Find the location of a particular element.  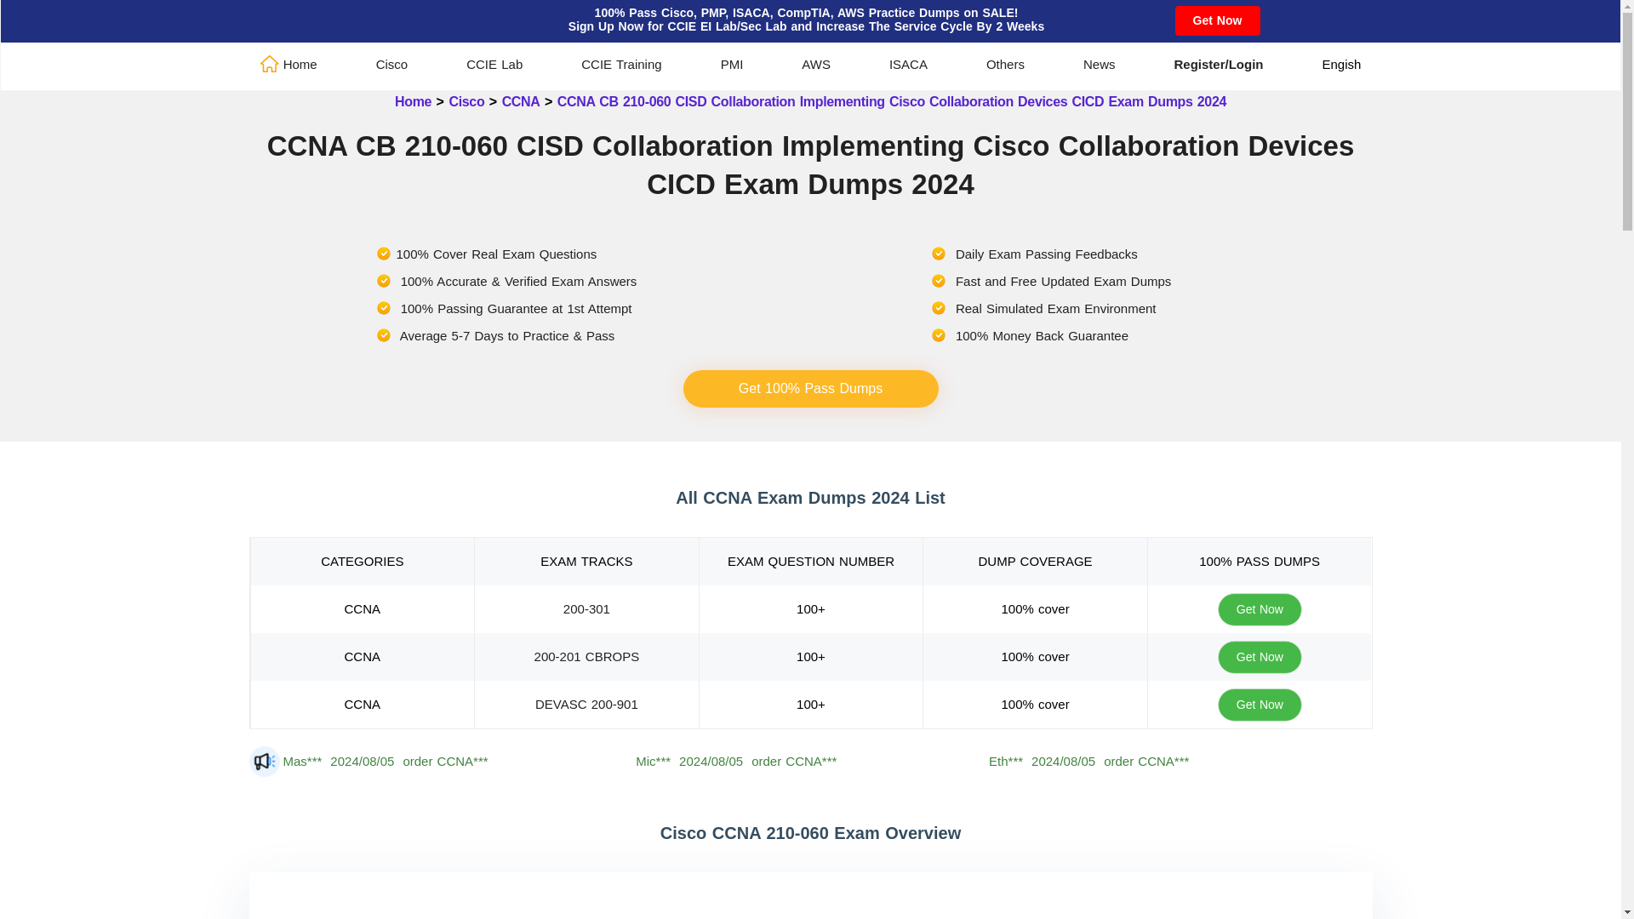

Get Now is located at coordinates (1217, 20).